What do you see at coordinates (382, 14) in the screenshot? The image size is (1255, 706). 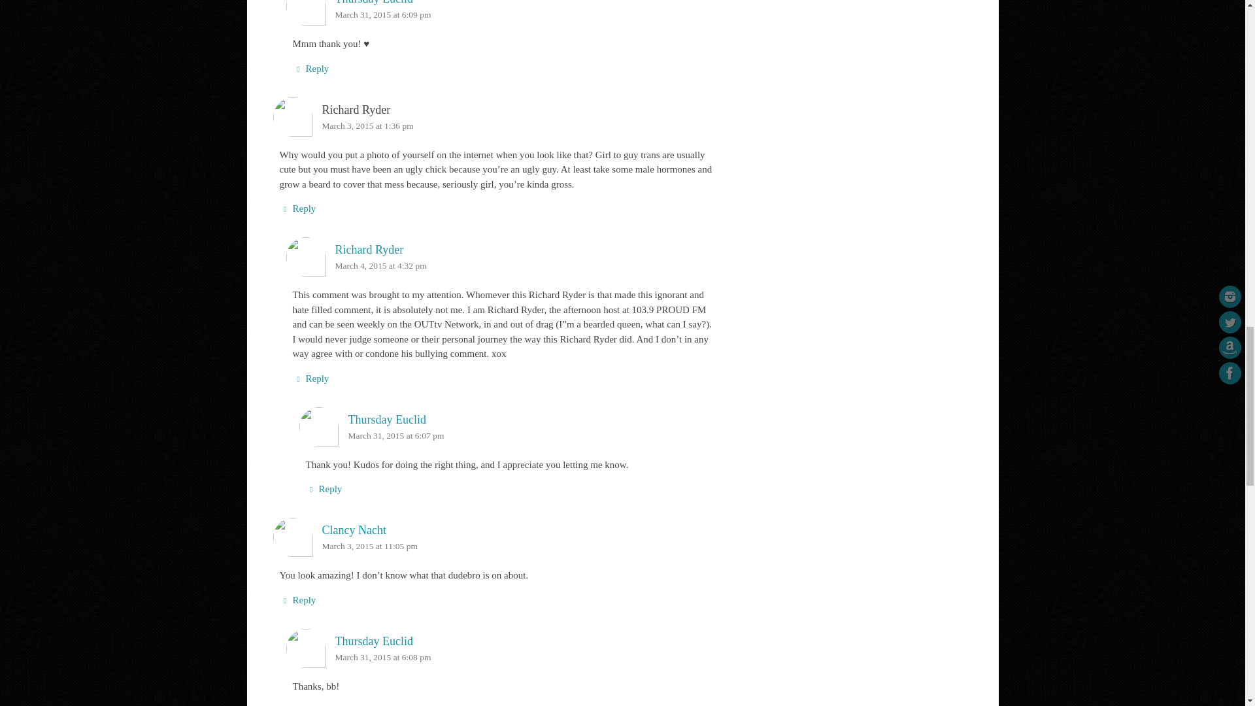 I see `March 31, 2015 at 6:09 pm` at bounding box center [382, 14].